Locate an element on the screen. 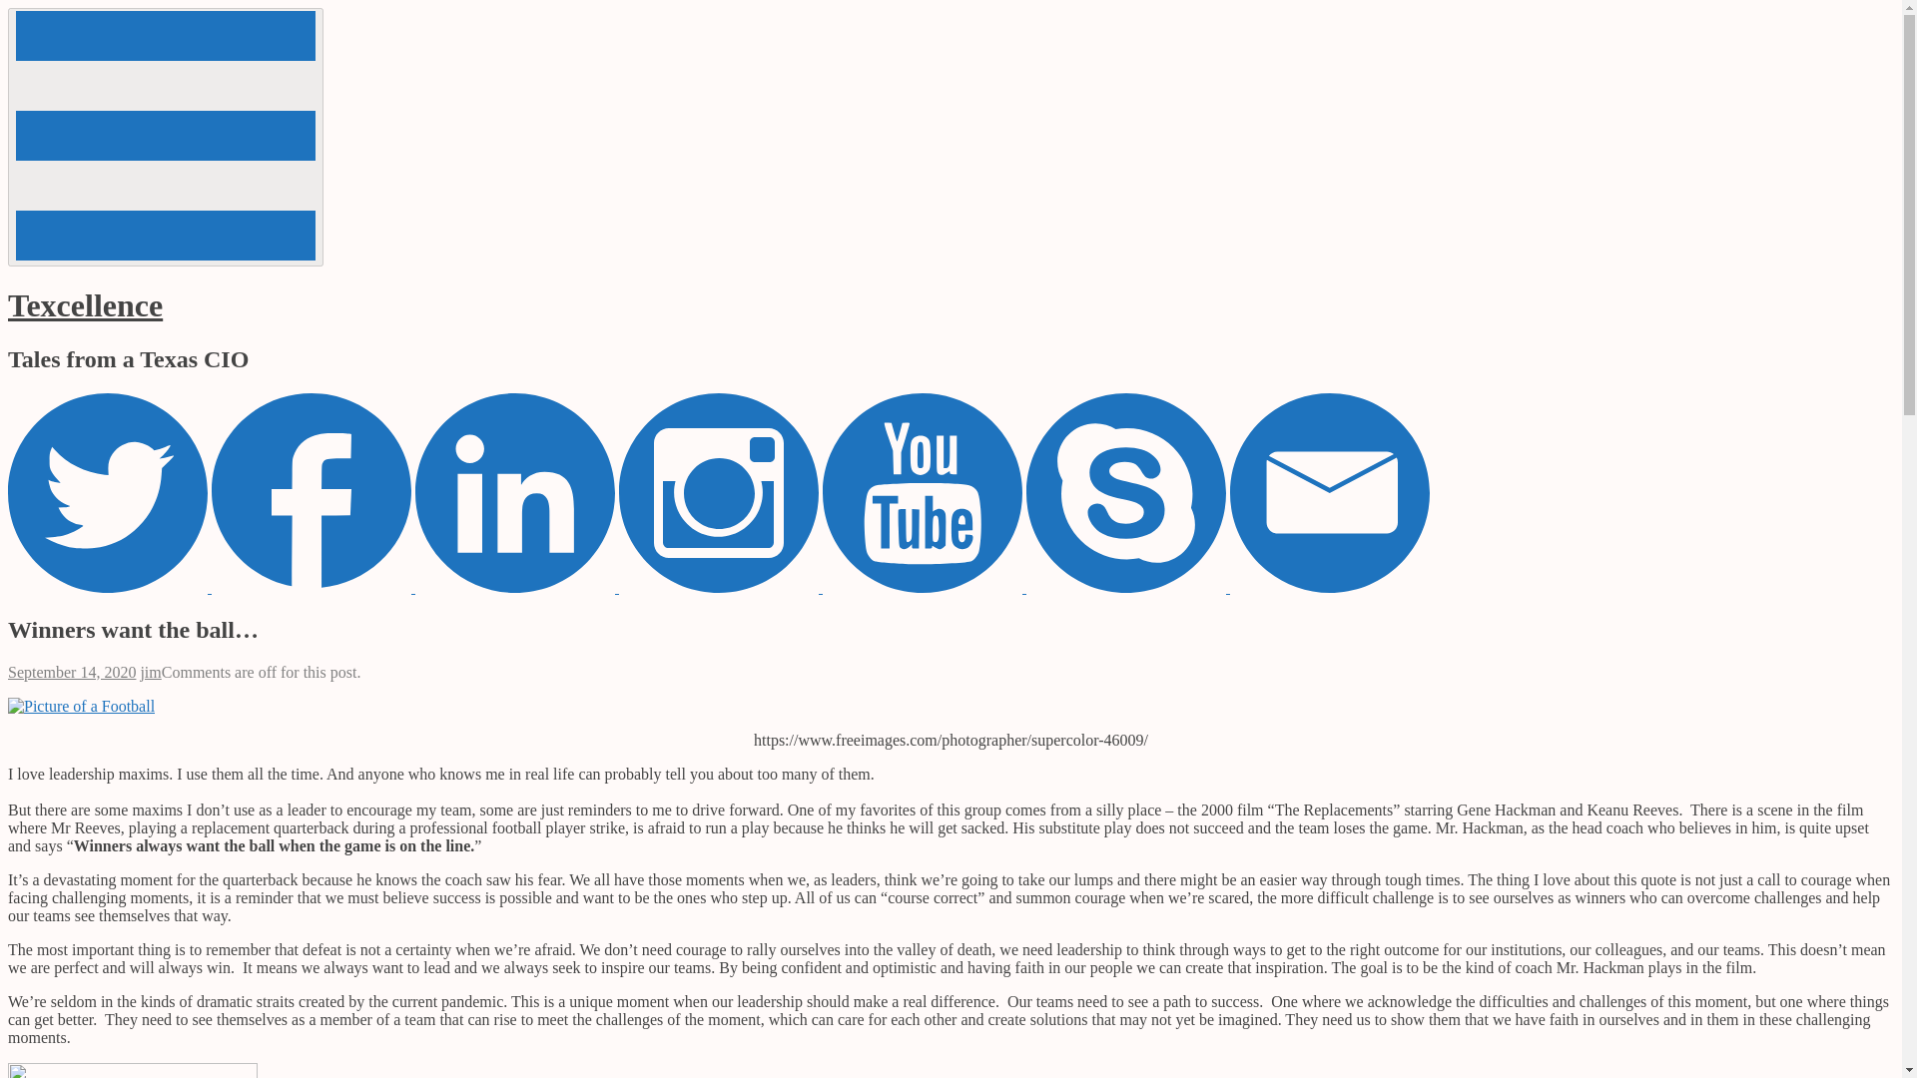 The height and width of the screenshot is (1078, 1917). Texcellence is located at coordinates (85, 305).